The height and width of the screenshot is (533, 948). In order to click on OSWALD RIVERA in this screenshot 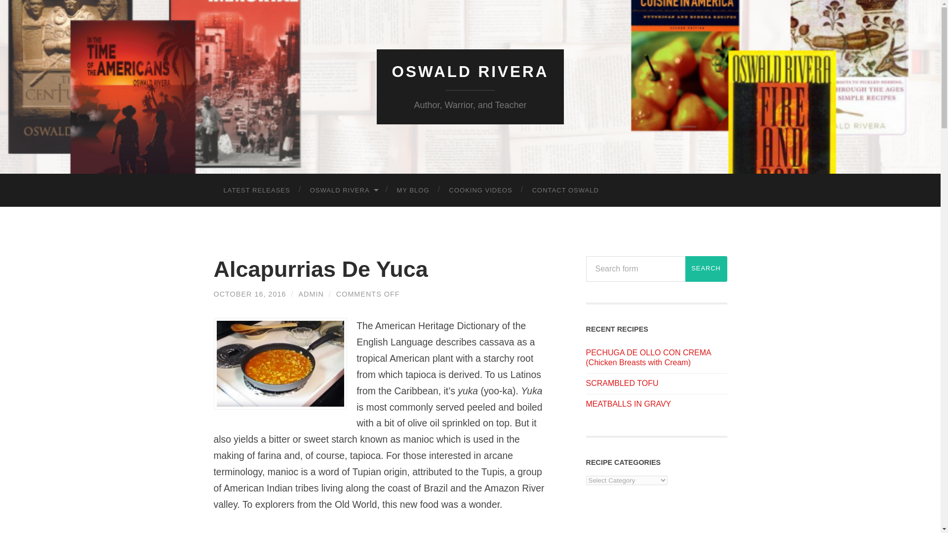, I will do `click(470, 72)`.